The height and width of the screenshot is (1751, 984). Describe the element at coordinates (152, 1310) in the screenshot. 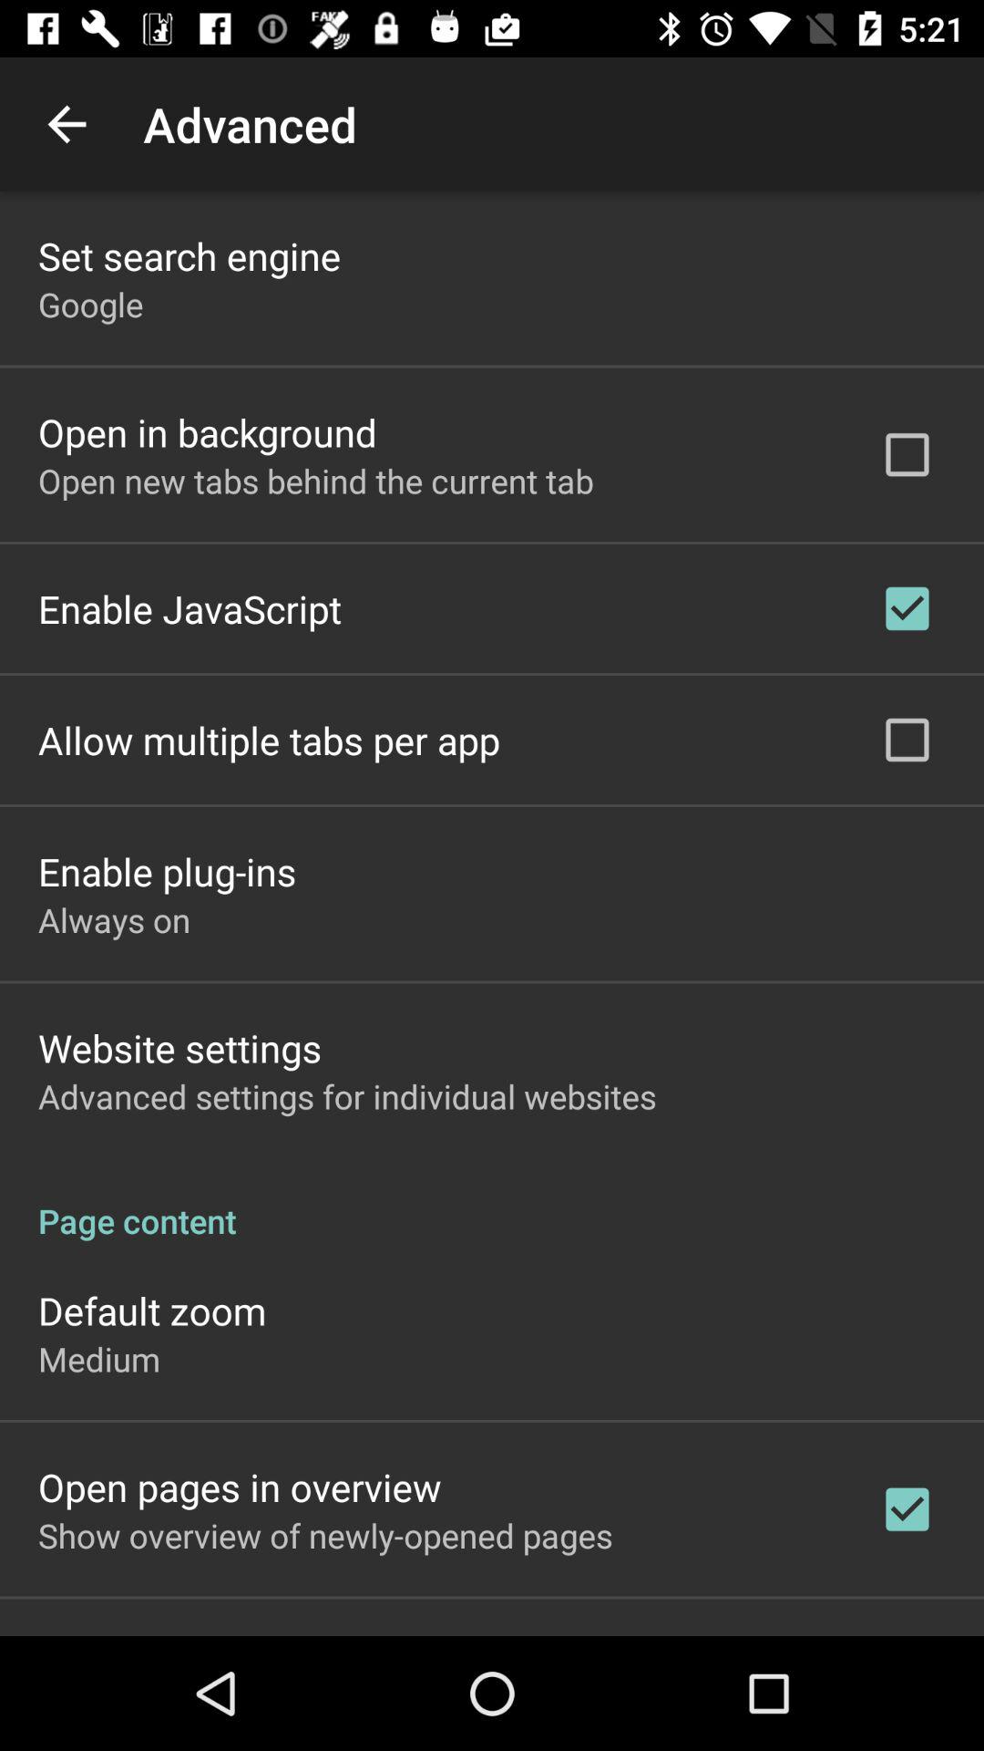

I see `launch the app above the medium icon` at that location.